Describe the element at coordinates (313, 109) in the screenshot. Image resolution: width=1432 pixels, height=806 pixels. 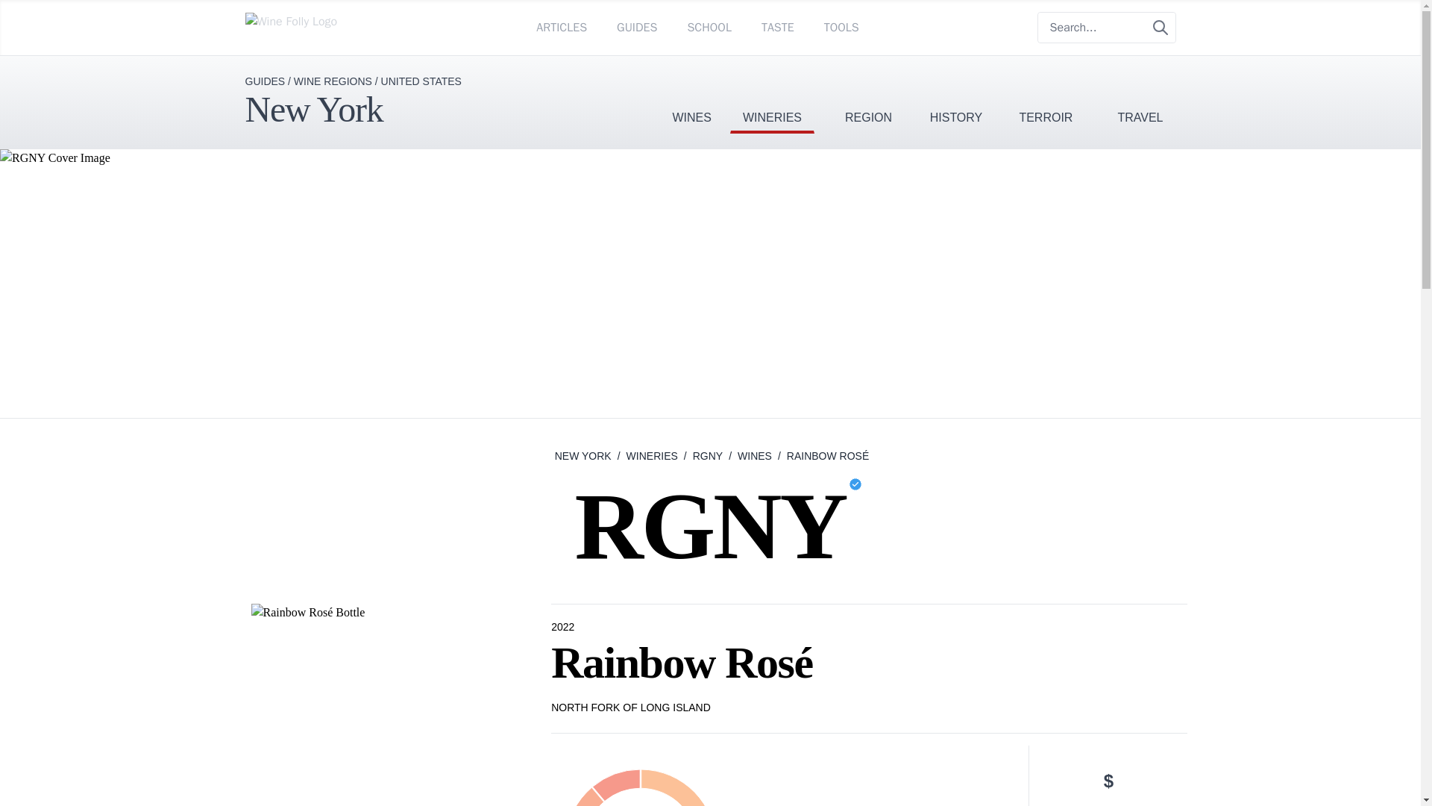
I see `New York` at that location.